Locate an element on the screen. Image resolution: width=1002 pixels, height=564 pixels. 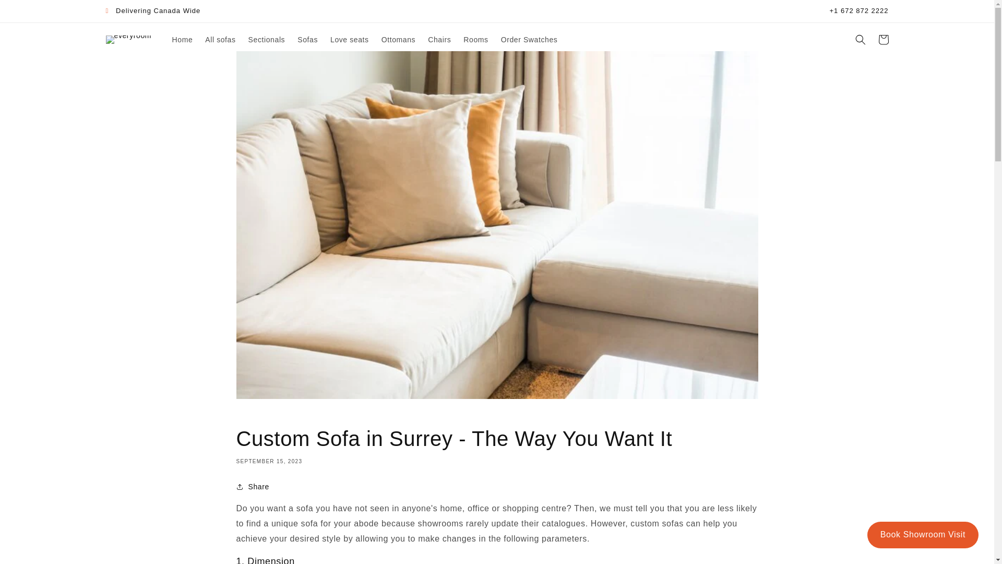
Skip to content is located at coordinates (31, 12).